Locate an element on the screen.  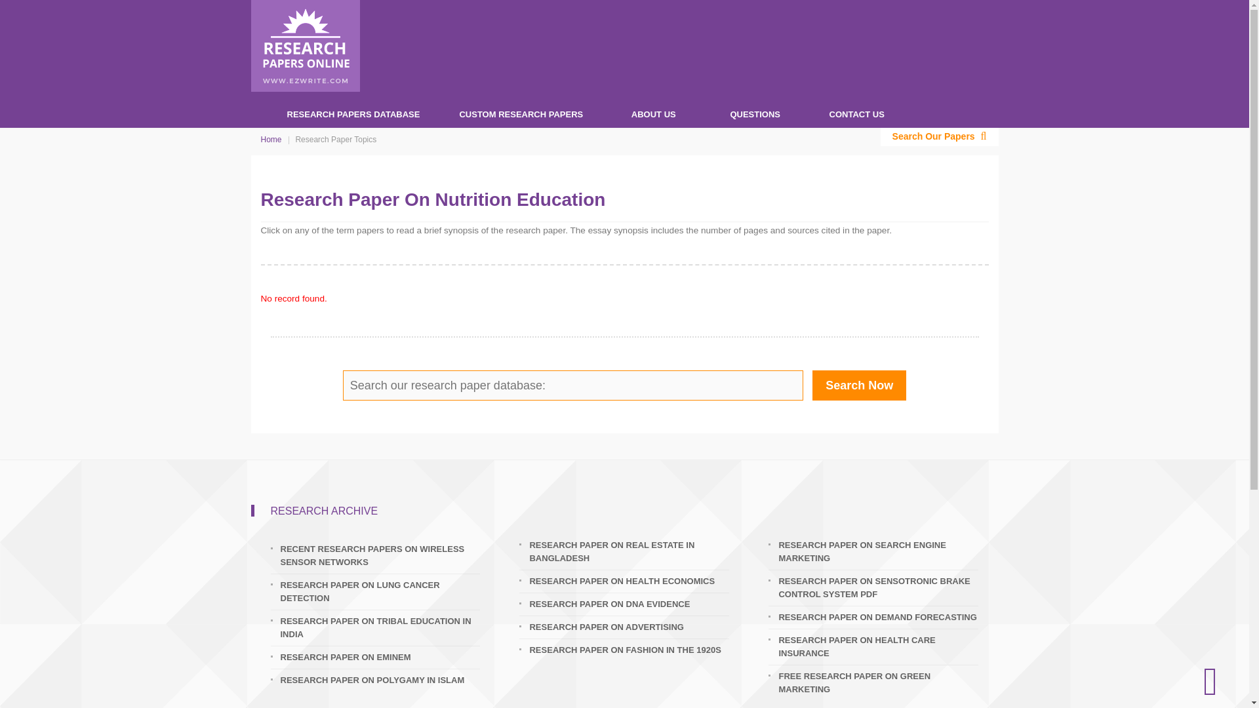
FREE RESEARCH PAPER ON GREEN MARKETING is located at coordinates (877, 682).